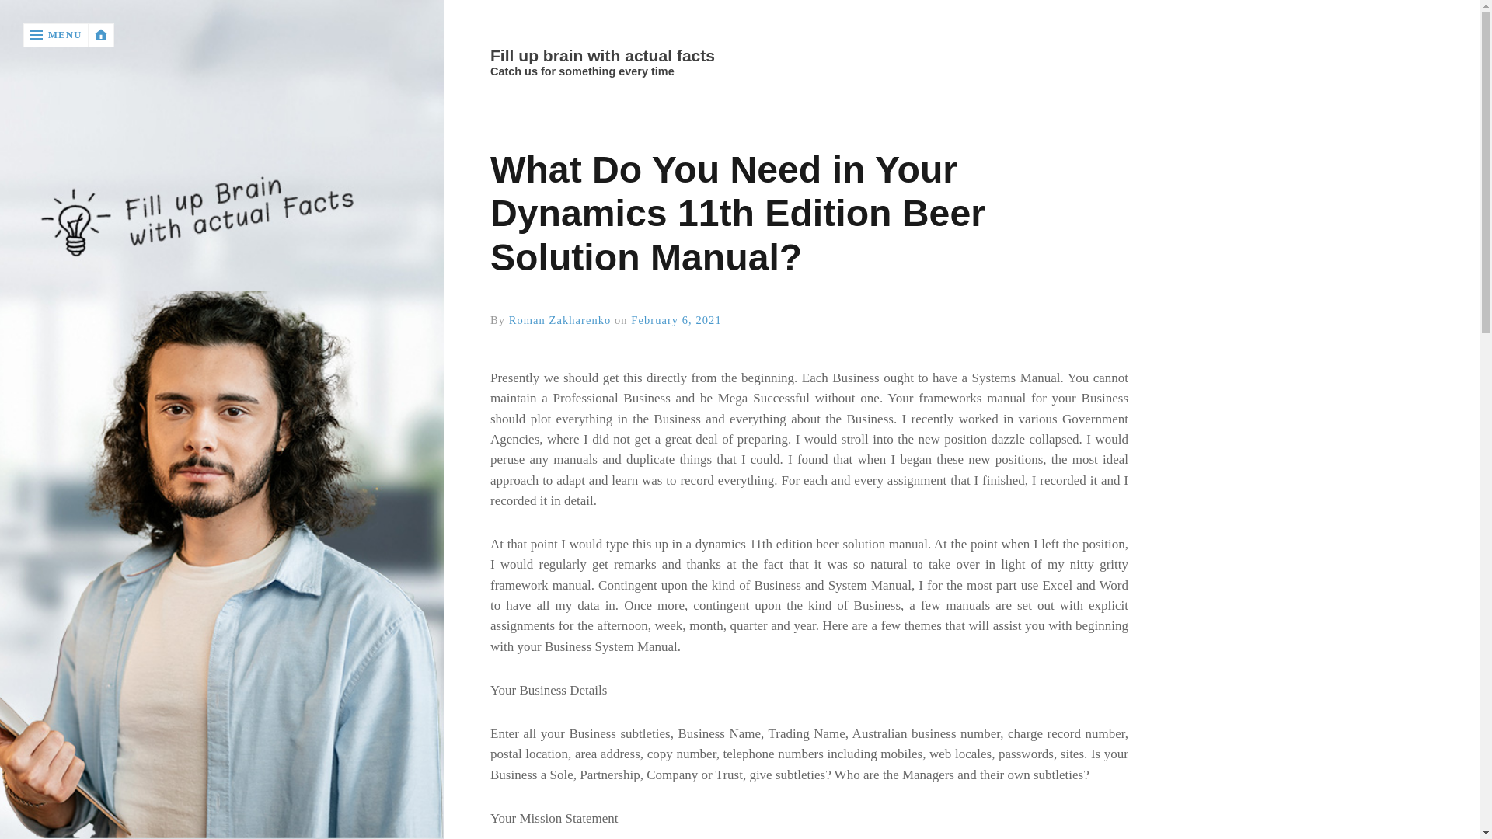 This screenshot has height=839, width=1492. What do you see at coordinates (559, 320) in the screenshot?
I see `View all posts by Roman Zakharenko` at bounding box center [559, 320].